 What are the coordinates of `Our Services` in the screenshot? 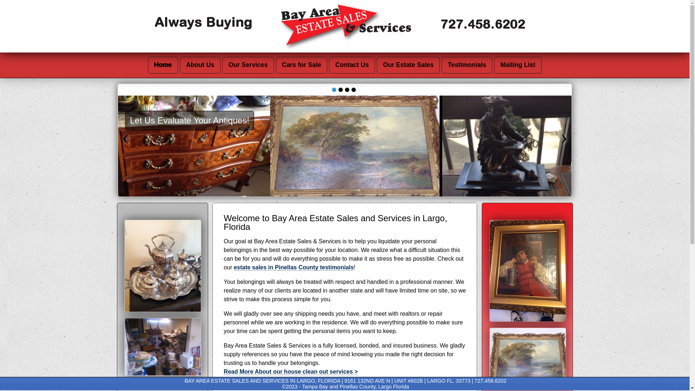 It's located at (248, 65).